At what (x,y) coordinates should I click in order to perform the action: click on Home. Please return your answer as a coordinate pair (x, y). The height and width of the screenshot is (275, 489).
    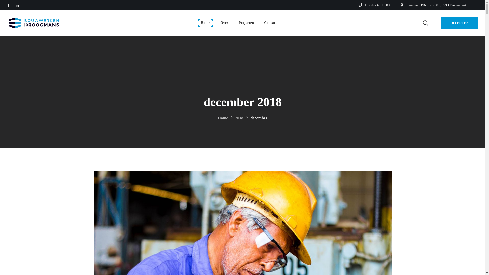
    Looking at the image, I should click on (223, 118).